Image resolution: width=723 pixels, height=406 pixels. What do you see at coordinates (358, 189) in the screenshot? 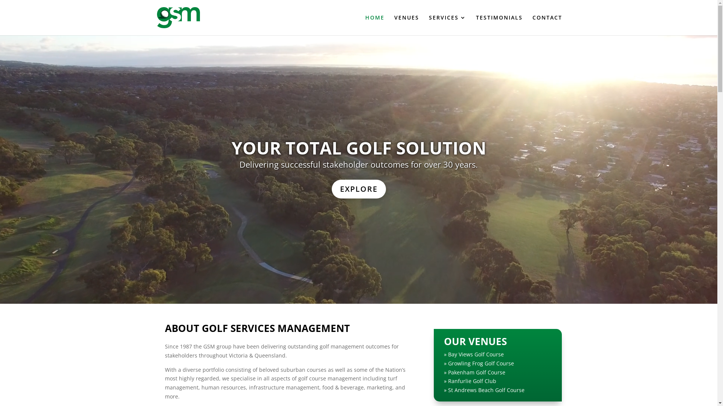
I see `EXPLORE` at bounding box center [358, 189].